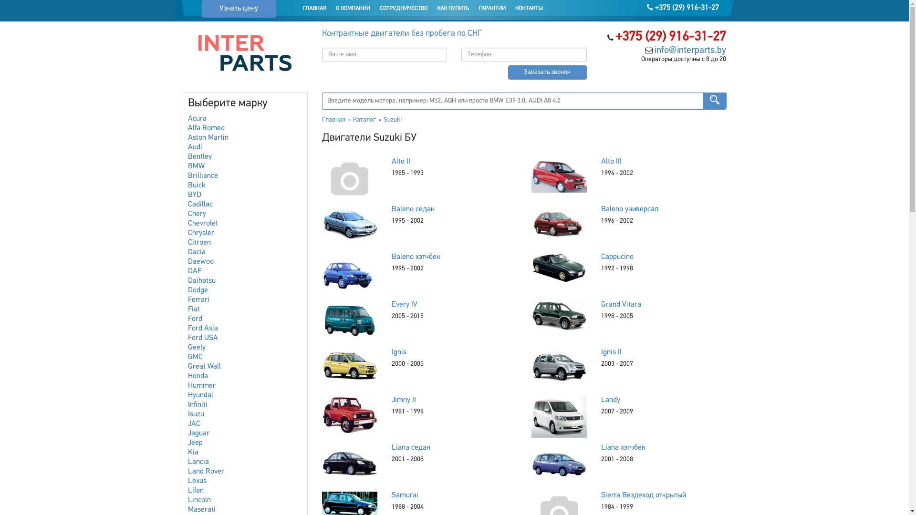 The height and width of the screenshot is (515, 916). I want to click on Isuzu, so click(196, 414).